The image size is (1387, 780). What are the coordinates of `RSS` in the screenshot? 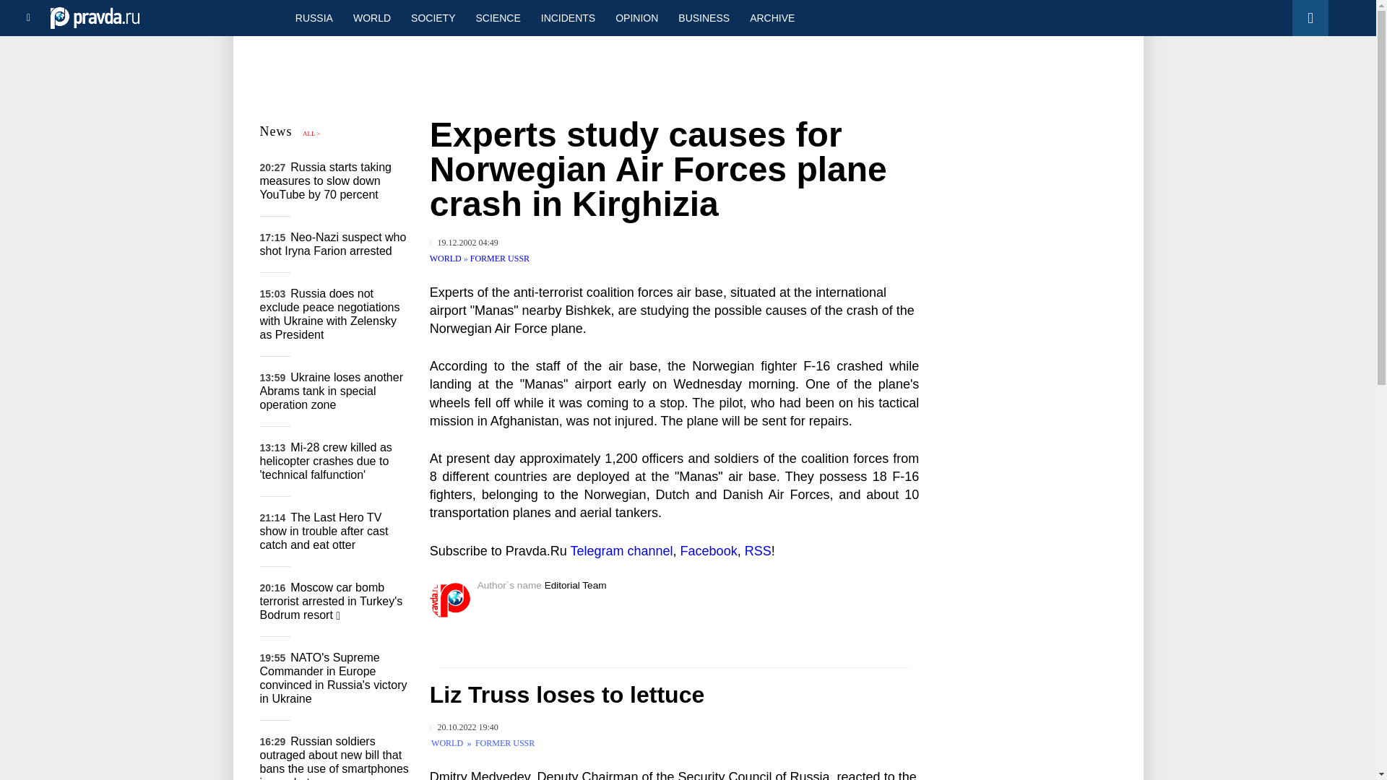 It's located at (758, 550).